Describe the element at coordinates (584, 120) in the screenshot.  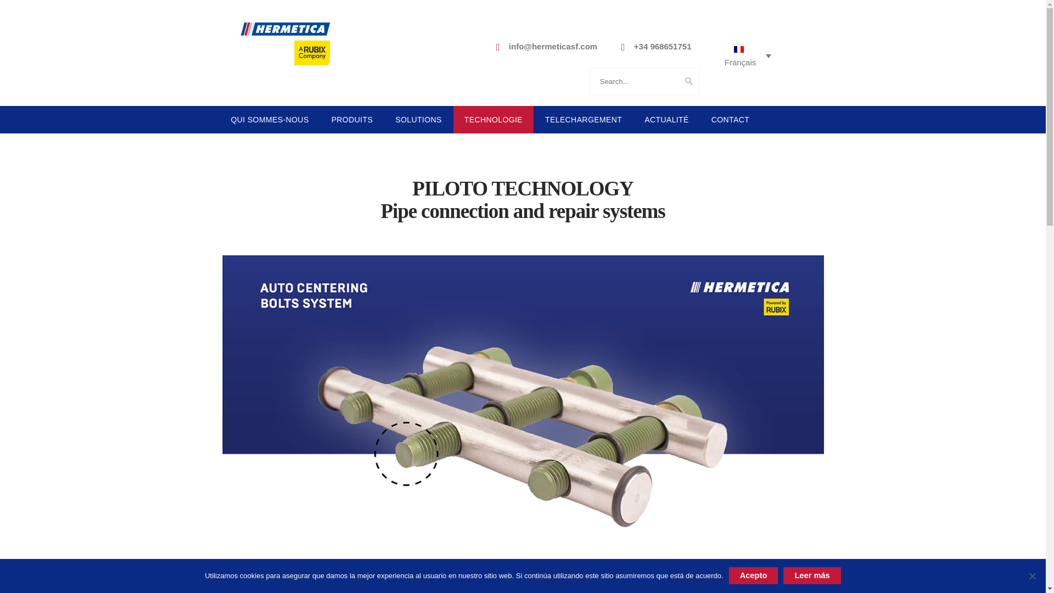
I see `TELECHARGEMENT` at that location.